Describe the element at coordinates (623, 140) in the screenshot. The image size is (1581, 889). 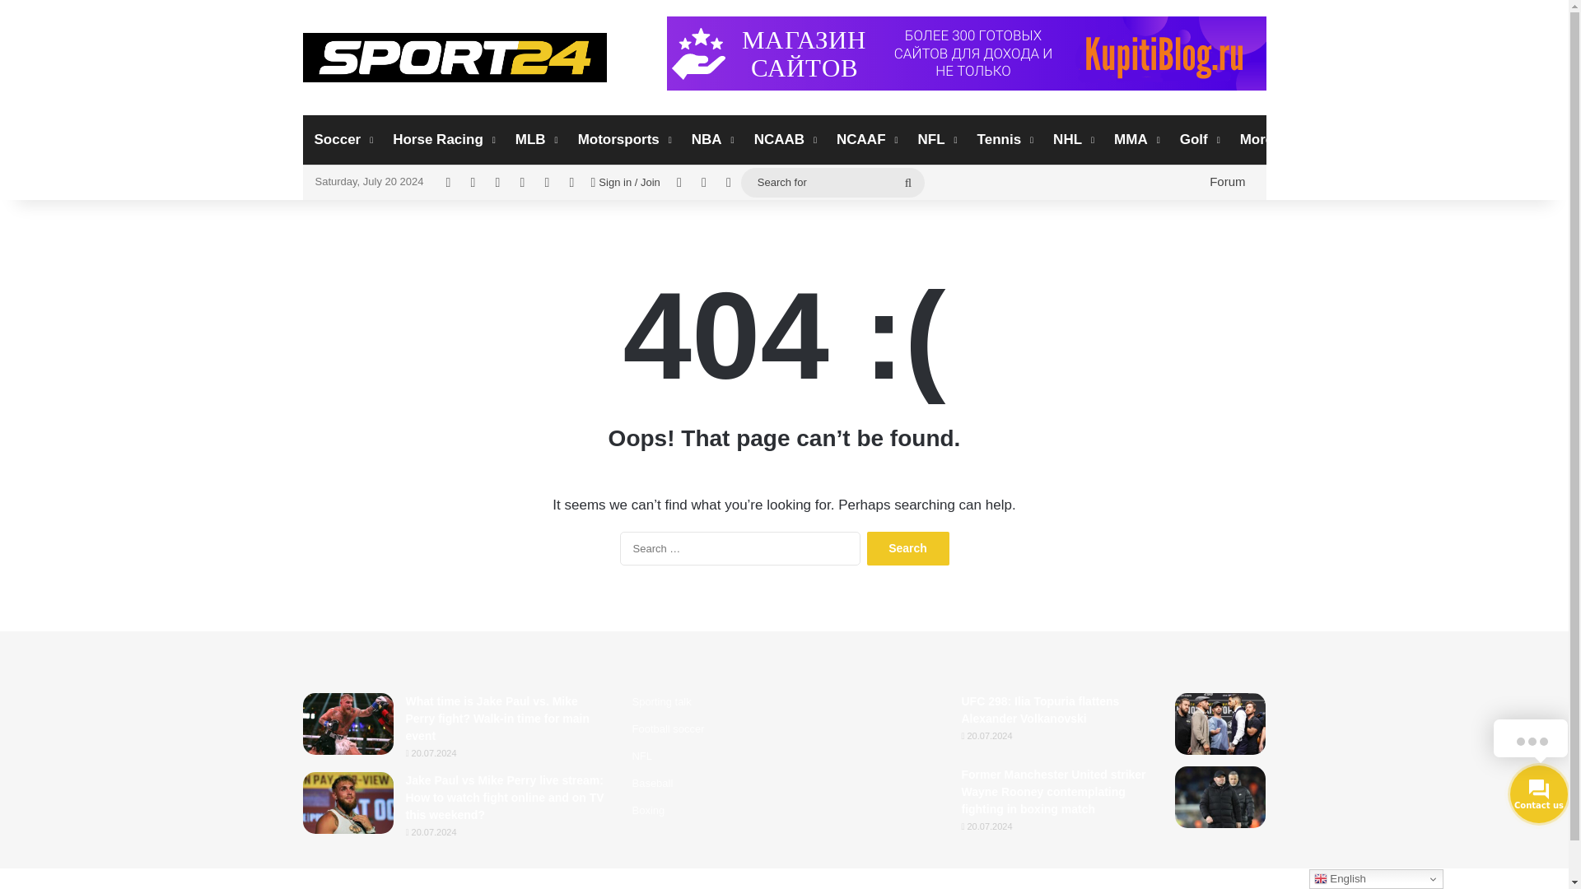
I see `Motorsports` at that location.